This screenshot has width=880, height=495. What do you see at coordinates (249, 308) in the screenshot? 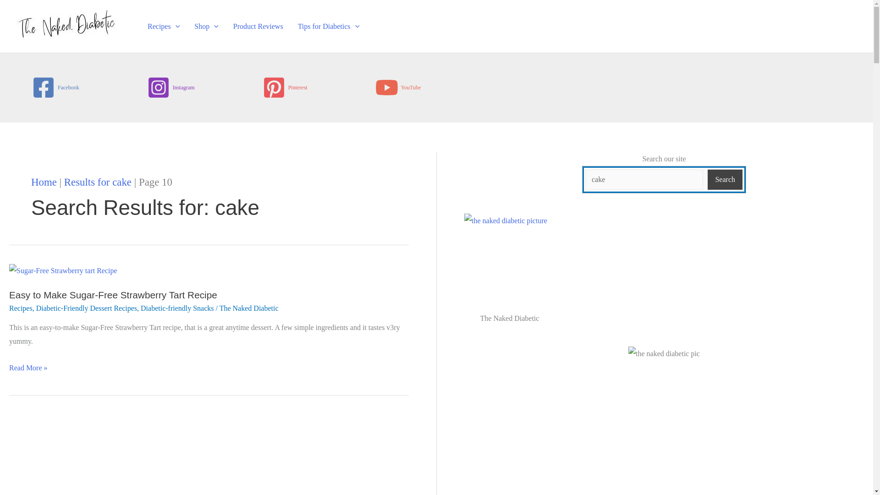
I see `View all posts by The Naked Diabetic` at bounding box center [249, 308].